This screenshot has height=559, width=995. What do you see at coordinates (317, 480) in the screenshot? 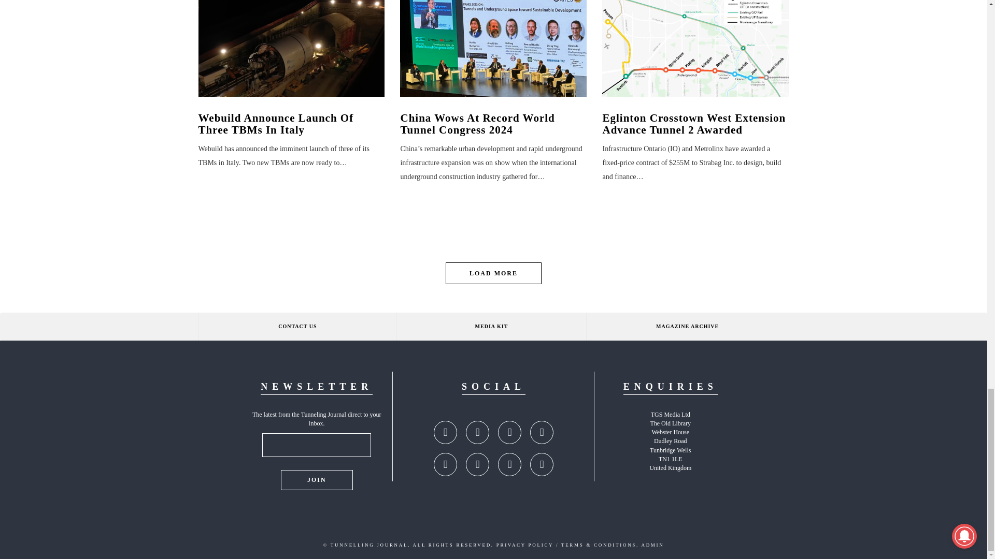
I see `Join` at bounding box center [317, 480].